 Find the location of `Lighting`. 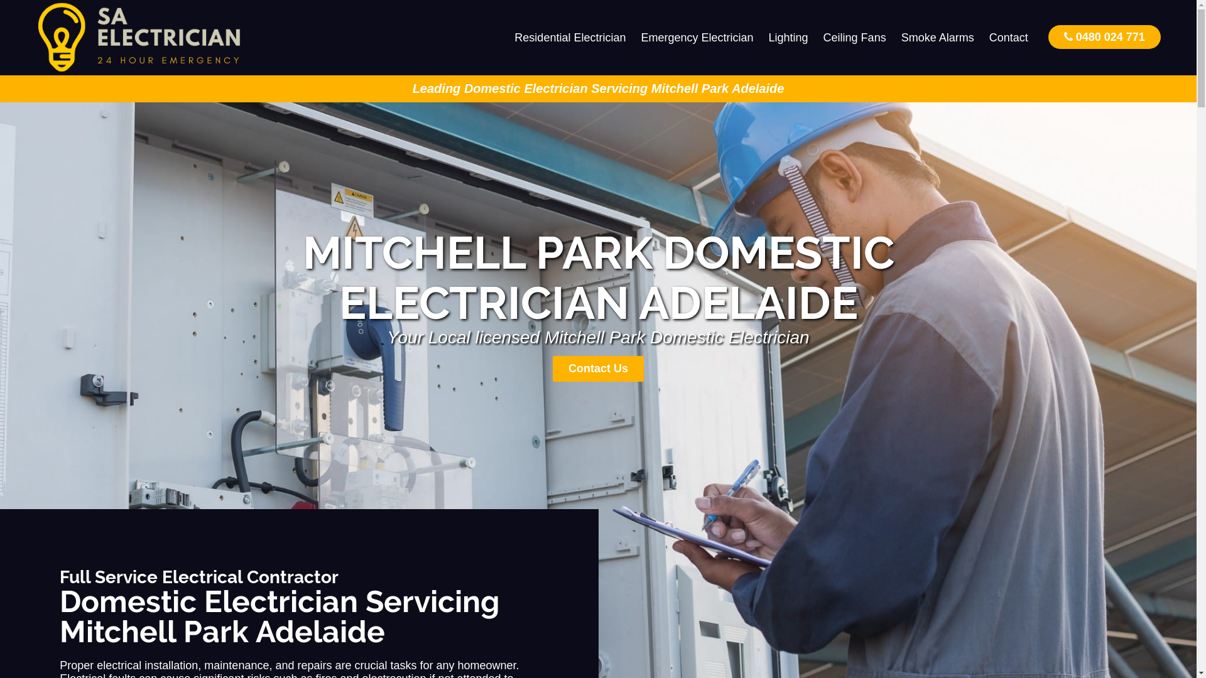

Lighting is located at coordinates (789, 38).